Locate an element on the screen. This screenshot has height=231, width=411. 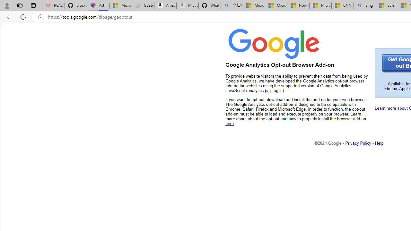
Science - MSN is located at coordinates (387, 6).